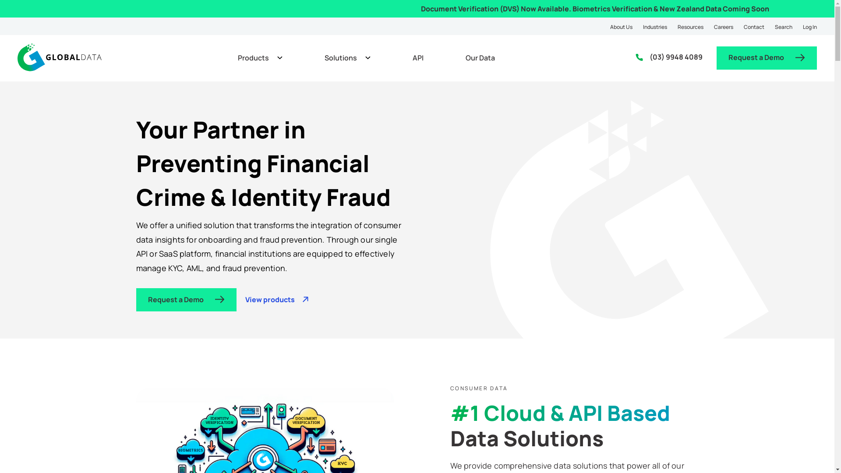 This screenshot has height=473, width=841. I want to click on Contact, so click(754, 26).